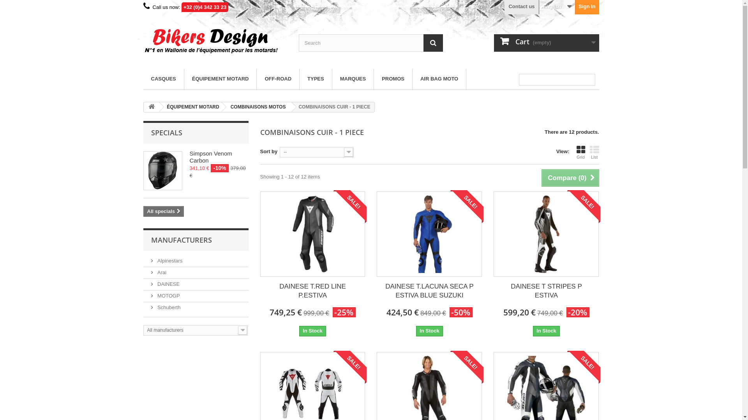  Describe the element at coordinates (164, 79) in the screenshot. I see `CASQUES` at that location.